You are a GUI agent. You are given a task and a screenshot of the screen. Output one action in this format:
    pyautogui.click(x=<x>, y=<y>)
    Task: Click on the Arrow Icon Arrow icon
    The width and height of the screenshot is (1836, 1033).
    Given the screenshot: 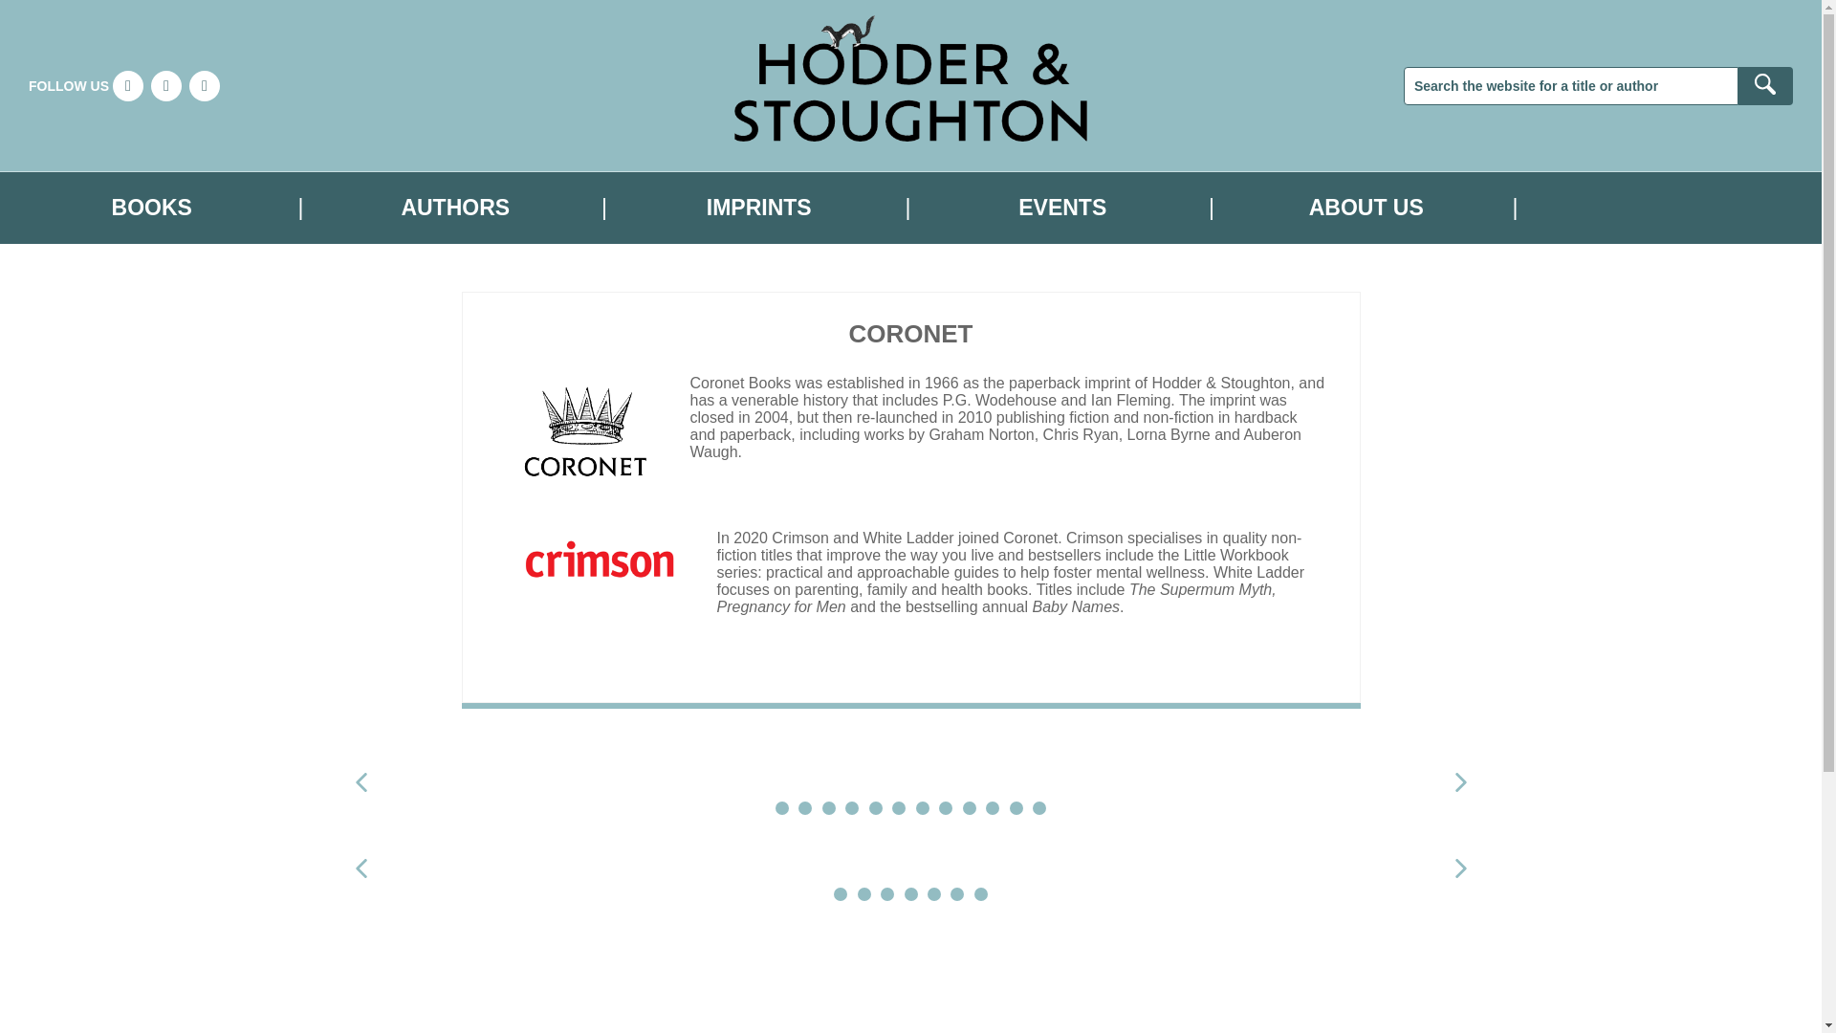 What is the action you would take?
    pyautogui.click(x=1459, y=868)
    